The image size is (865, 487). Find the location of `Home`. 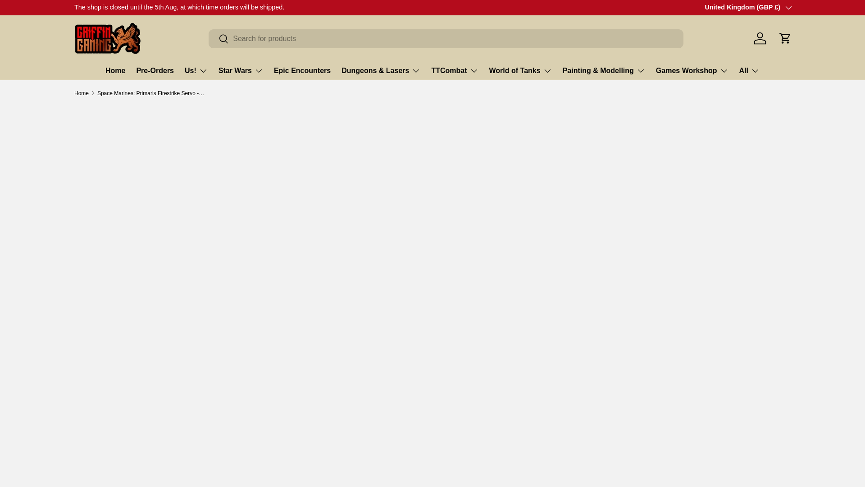

Home is located at coordinates (115, 70).